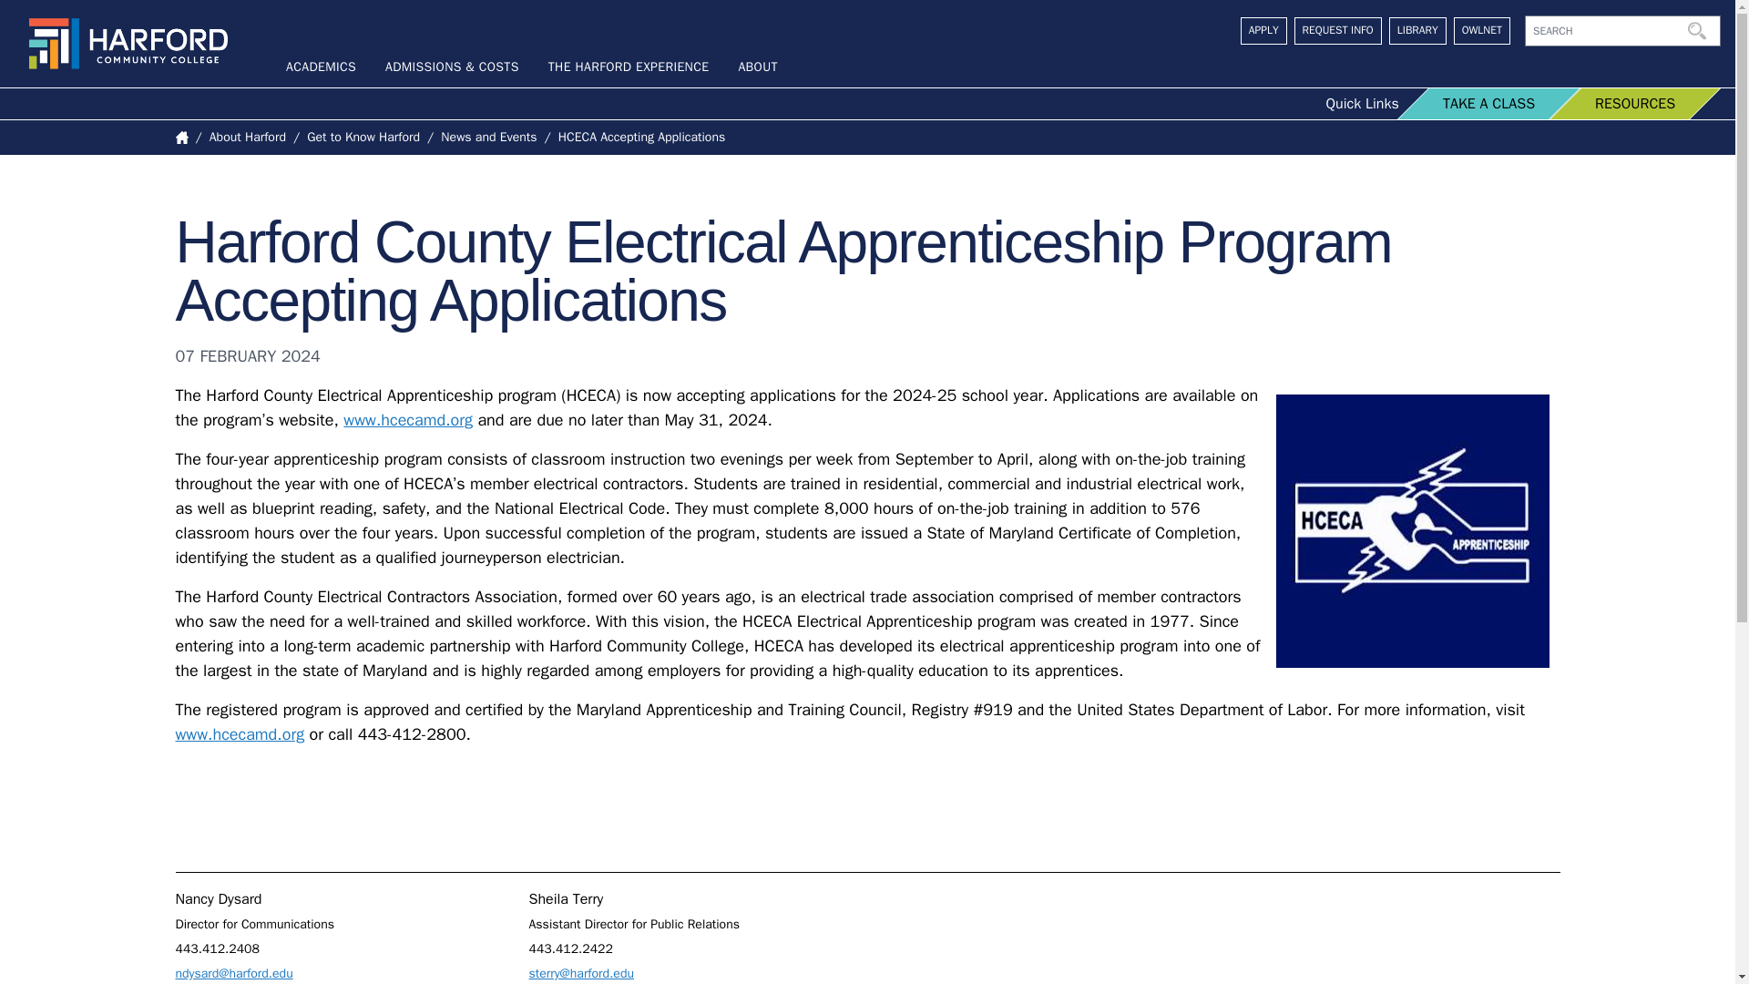 Image resolution: width=1749 pixels, height=984 pixels. What do you see at coordinates (1474, 104) in the screenshot?
I see `TAKE A CLASS` at bounding box center [1474, 104].